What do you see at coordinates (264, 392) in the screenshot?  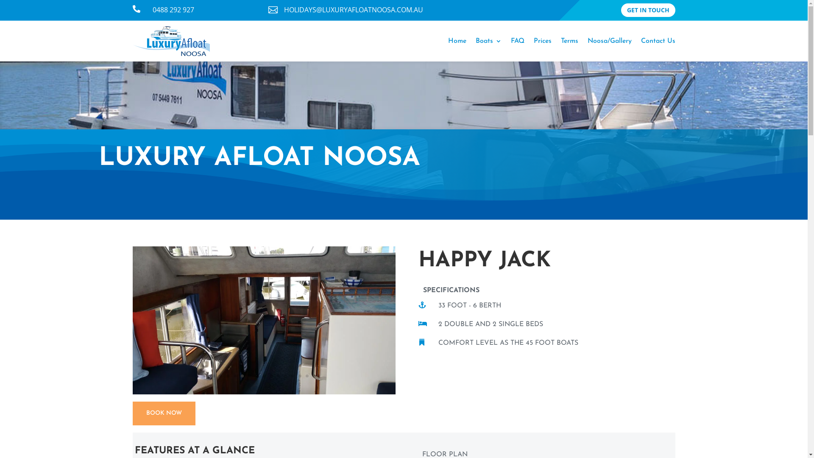 I see `20160711_112233` at bounding box center [264, 392].